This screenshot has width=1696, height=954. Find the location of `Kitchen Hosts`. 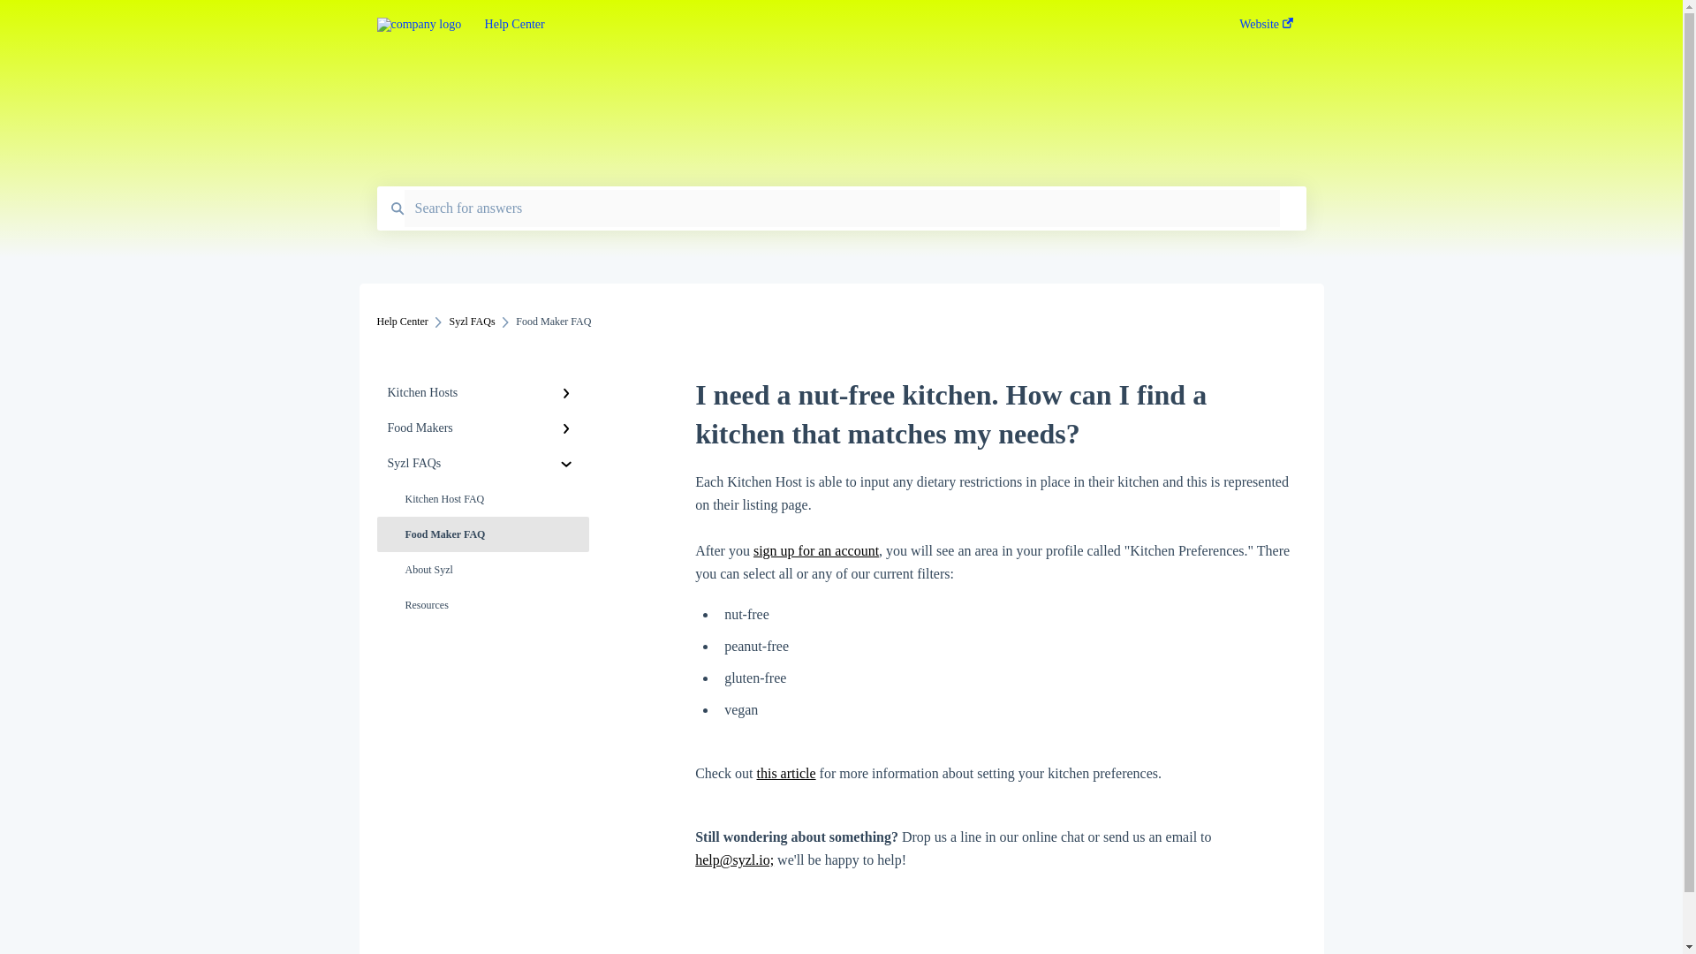

Kitchen Hosts is located at coordinates (482, 393).